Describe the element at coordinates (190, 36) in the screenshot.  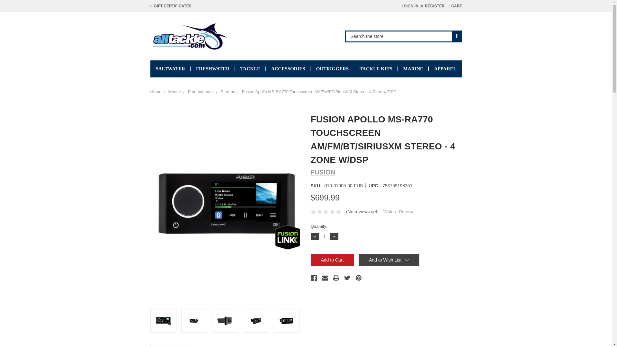
I see `alltackle.com` at that location.